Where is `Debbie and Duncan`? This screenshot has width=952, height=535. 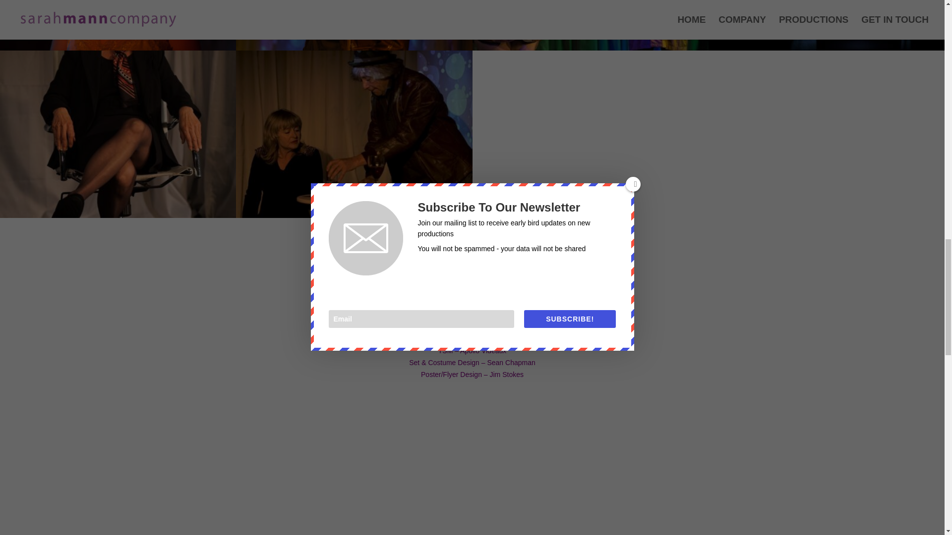
Debbie and Duncan is located at coordinates (354, 218).